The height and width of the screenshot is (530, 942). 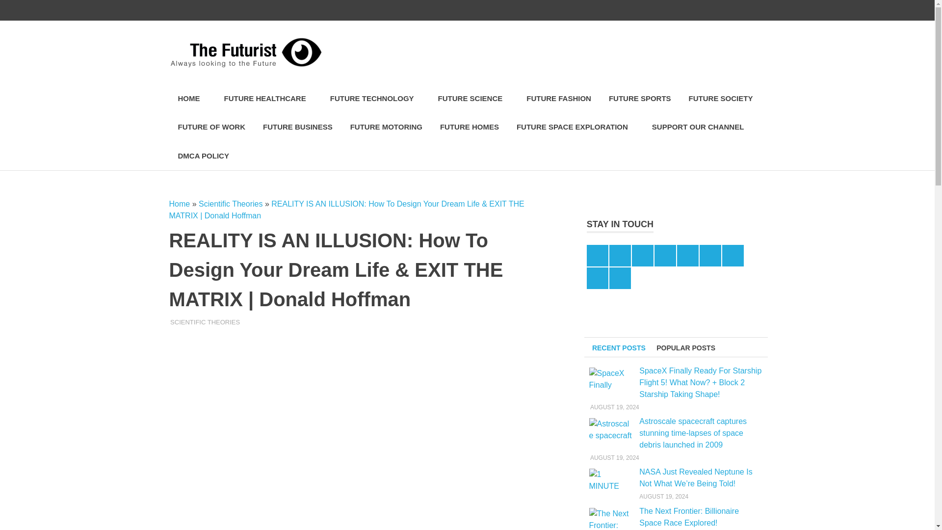 What do you see at coordinates (714, 10) in the screenshot?
I see `rss` at bounding box center [714, 10].